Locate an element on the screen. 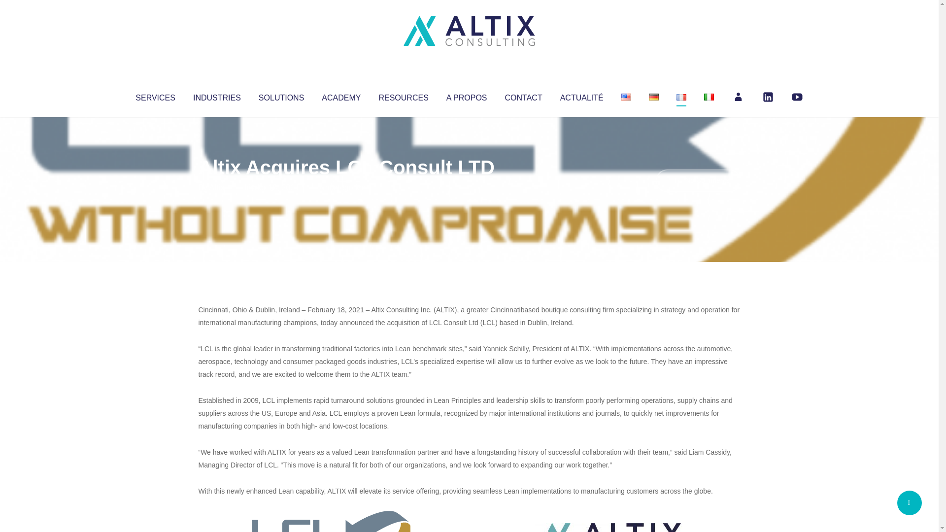 The image size is (946, 532). Altix is located at coordinates (217, 187).